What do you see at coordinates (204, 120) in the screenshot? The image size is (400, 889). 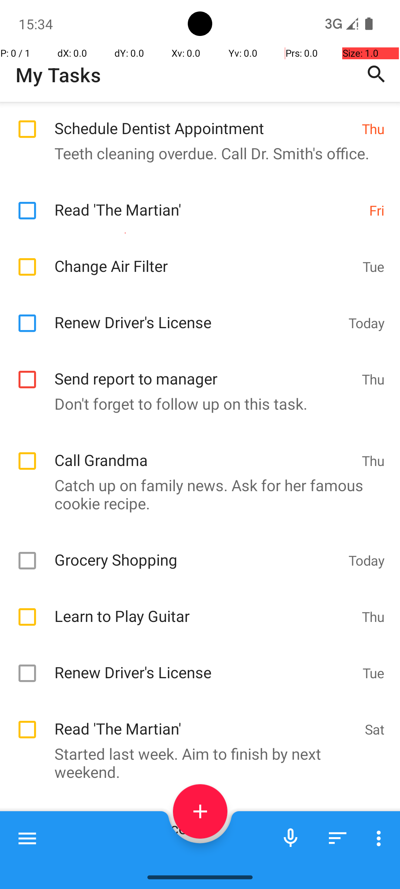 I see `Schedule Dentist Appointment` at bounding box center [204, 120].